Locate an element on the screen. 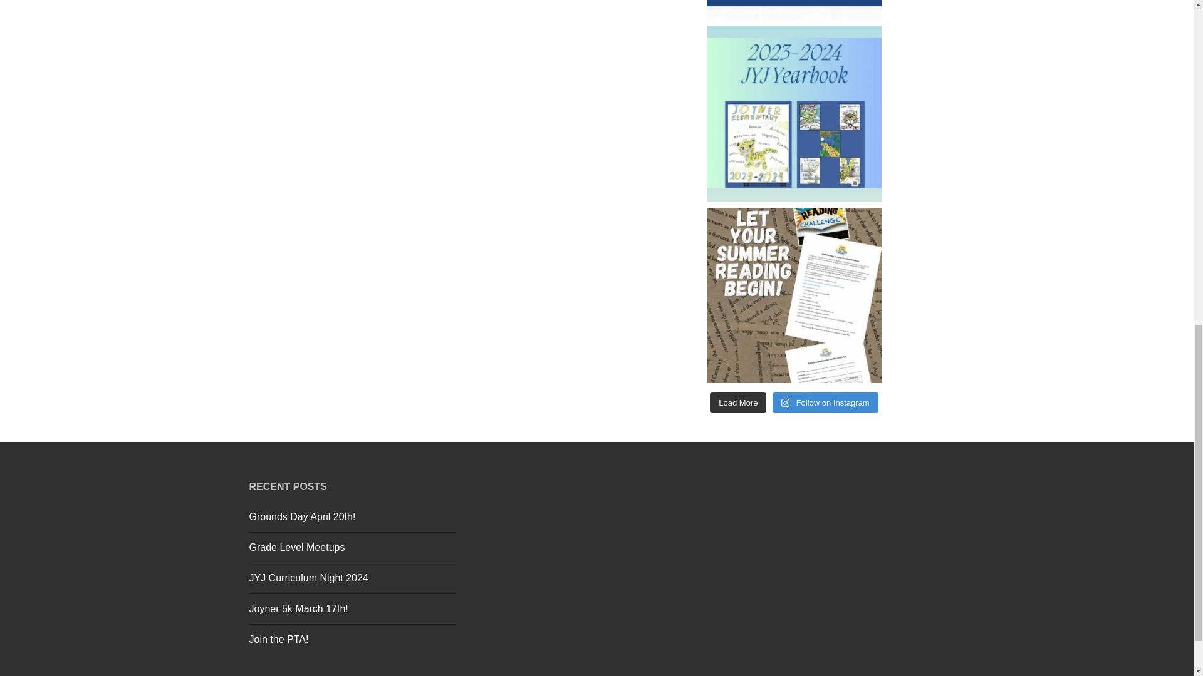  Grade Level Meetups is located at coordinates (297, 547).